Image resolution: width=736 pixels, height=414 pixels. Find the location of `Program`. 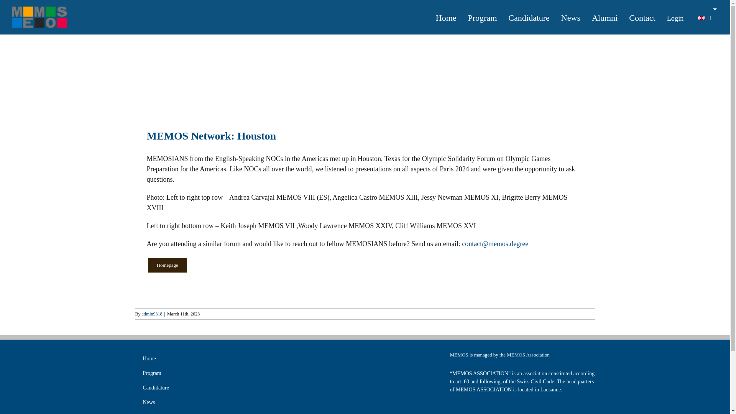

Program is located at coordinates (207, 373).